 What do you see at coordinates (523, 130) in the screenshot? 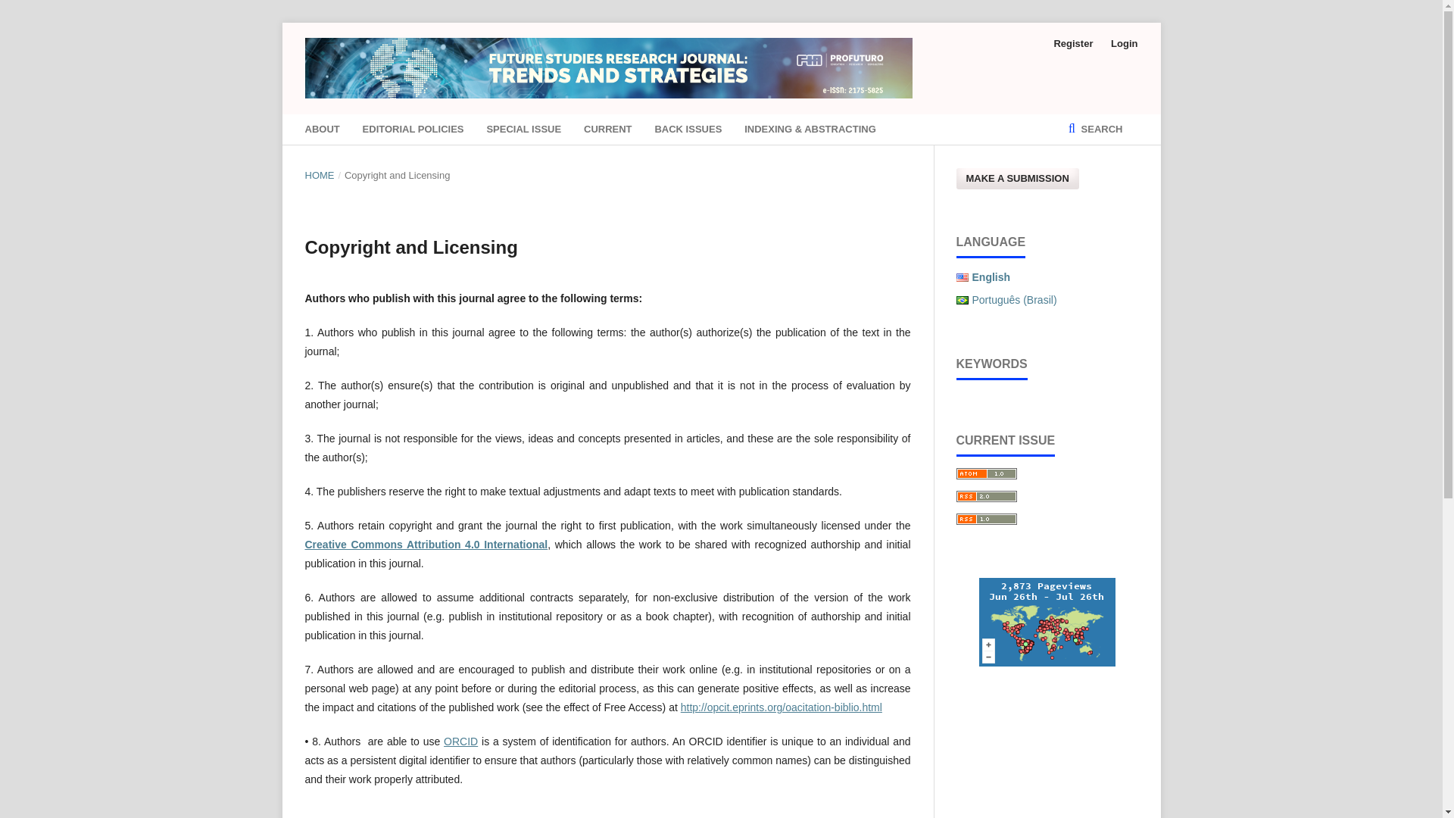
I see `SPECIAL ISSUE` at bounding box center [523, 130].